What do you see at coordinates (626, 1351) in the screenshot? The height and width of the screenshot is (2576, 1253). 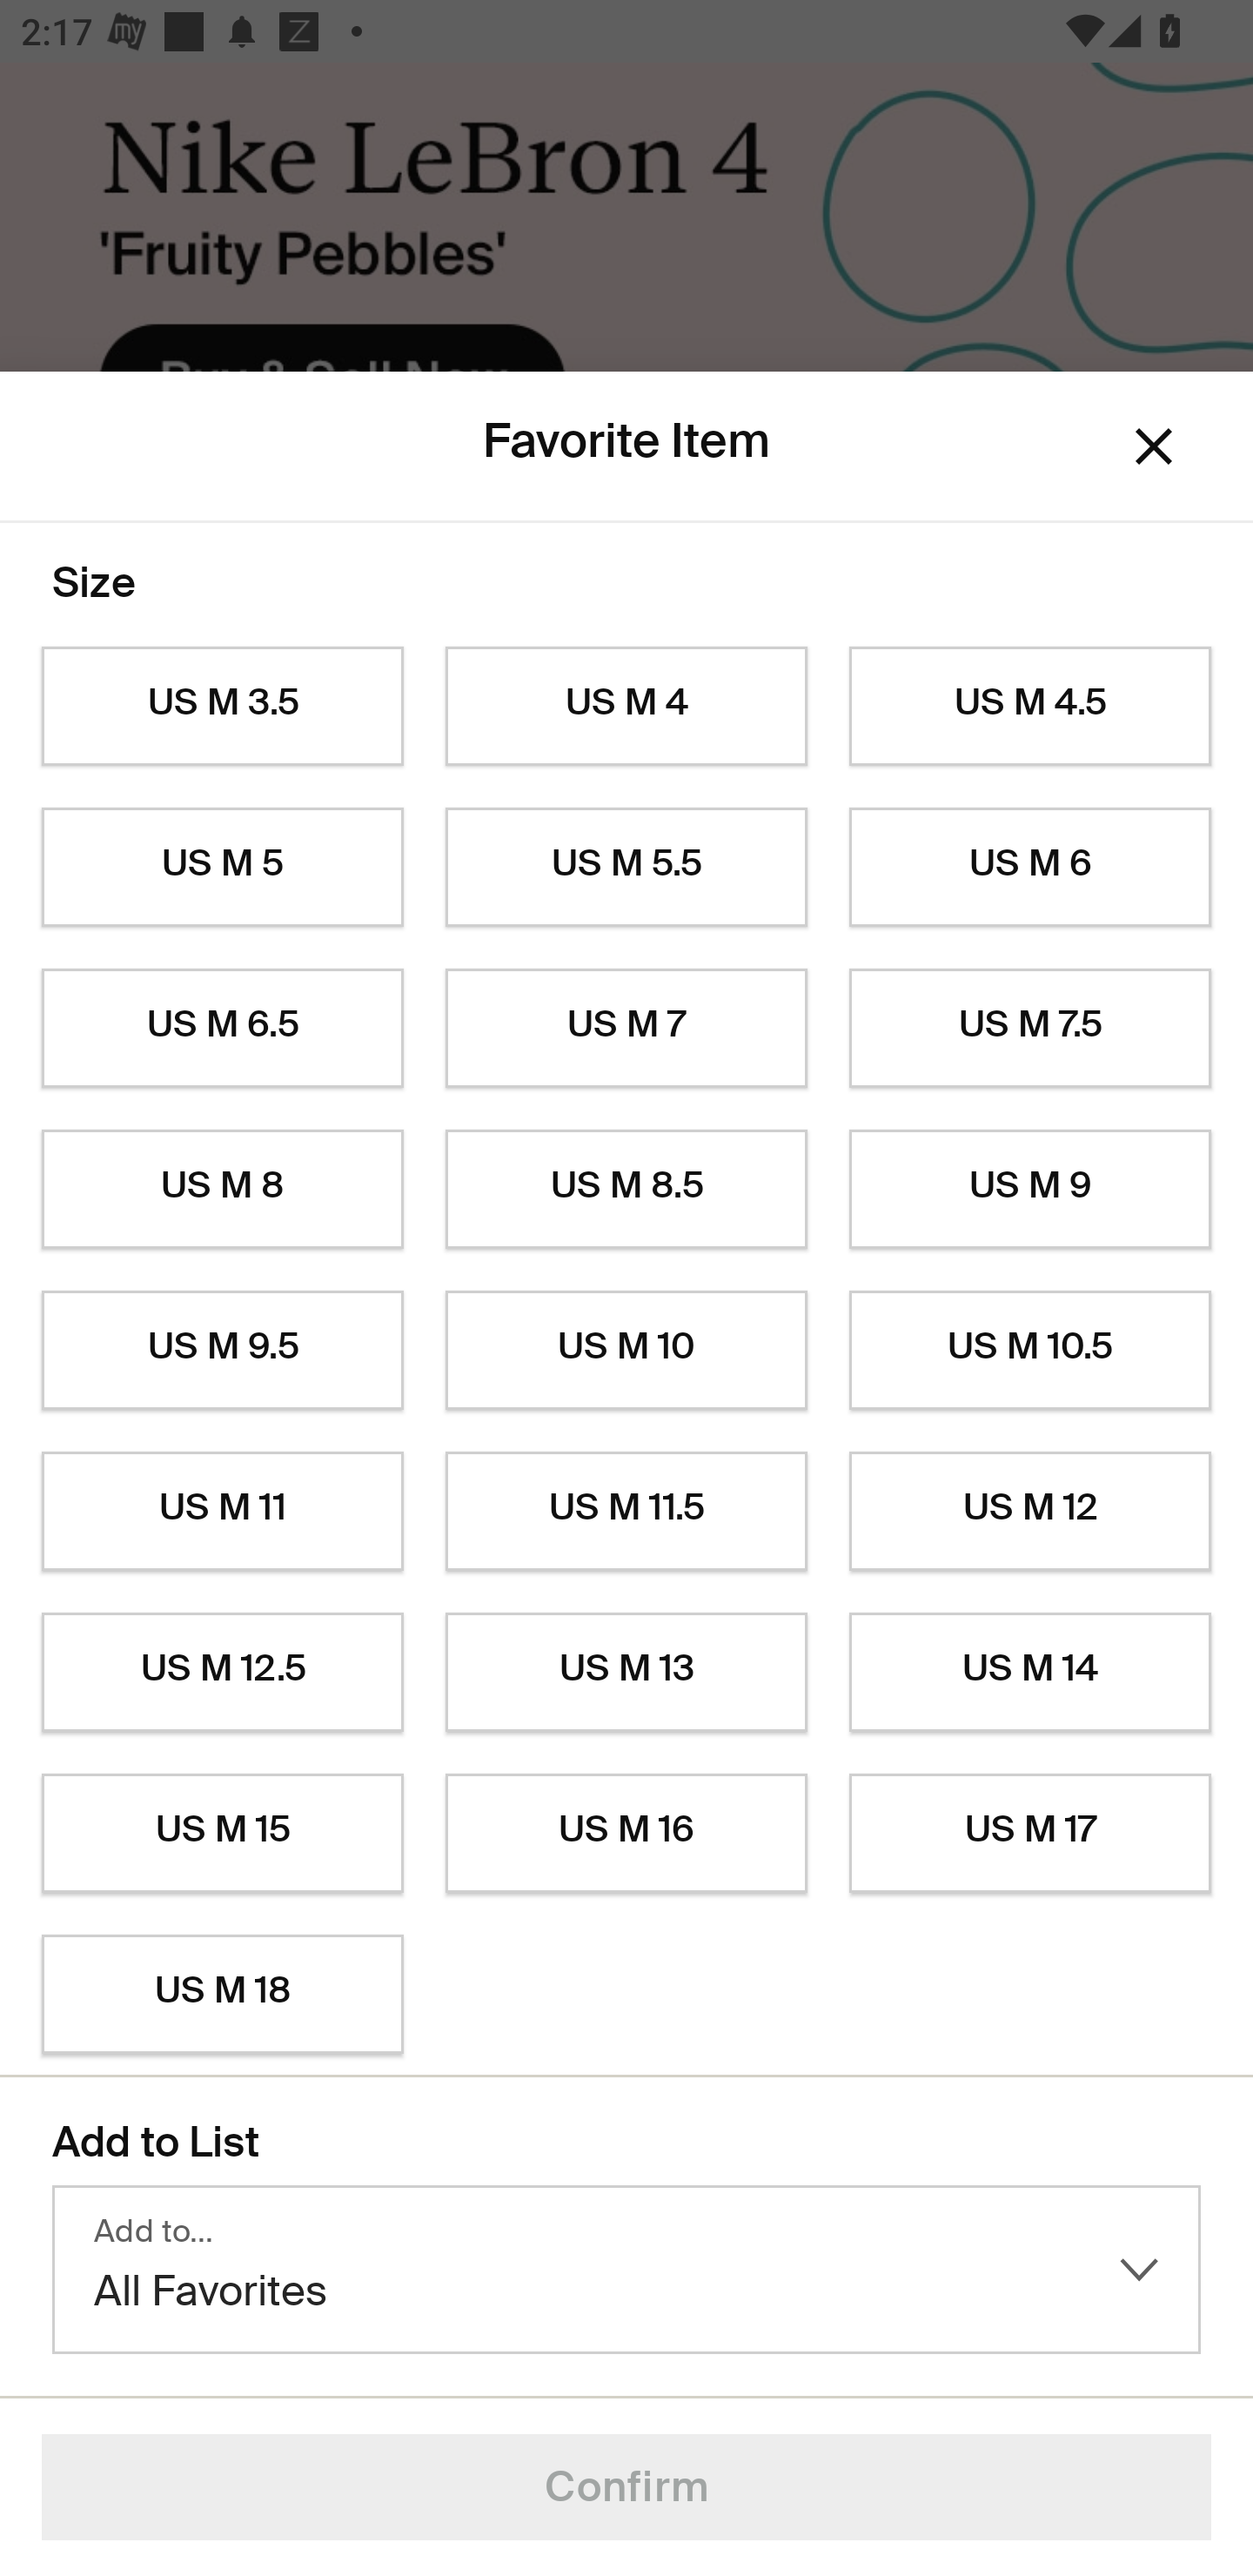 I see `US M 10` at bounding box center [626, 1351].